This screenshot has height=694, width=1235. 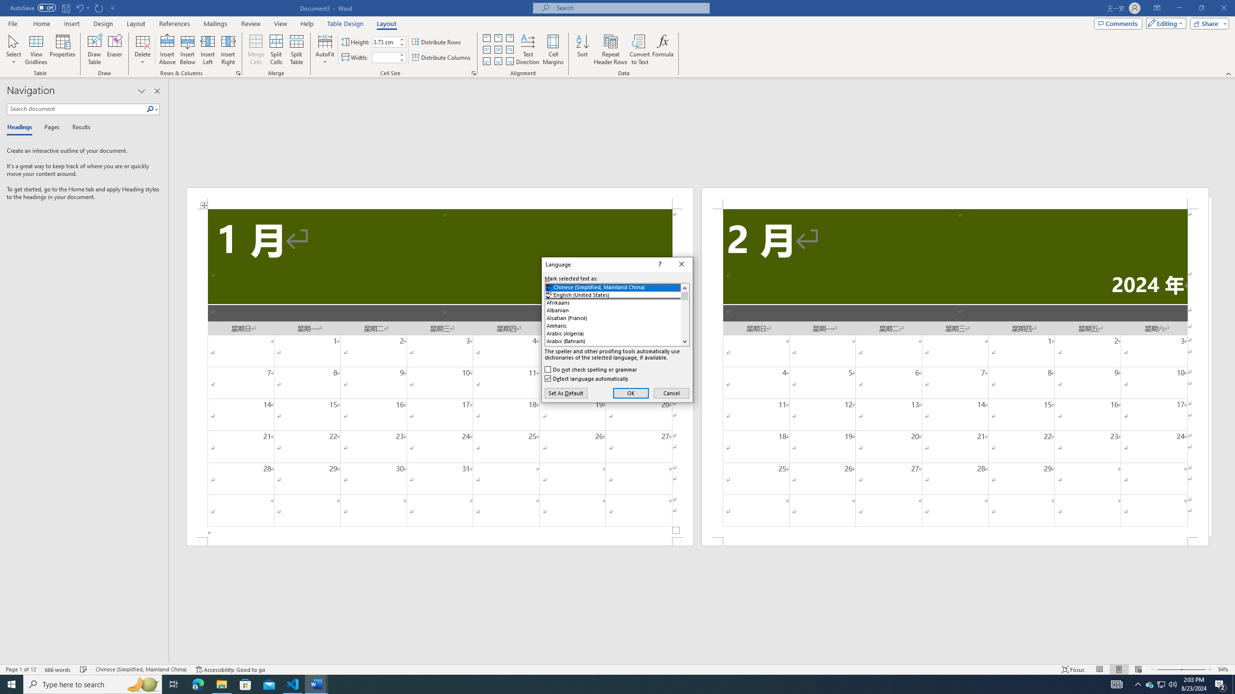 What do you see at coordinates (103, 24) in the screenshot?
I see `Design` at bounding box center [103, 24].